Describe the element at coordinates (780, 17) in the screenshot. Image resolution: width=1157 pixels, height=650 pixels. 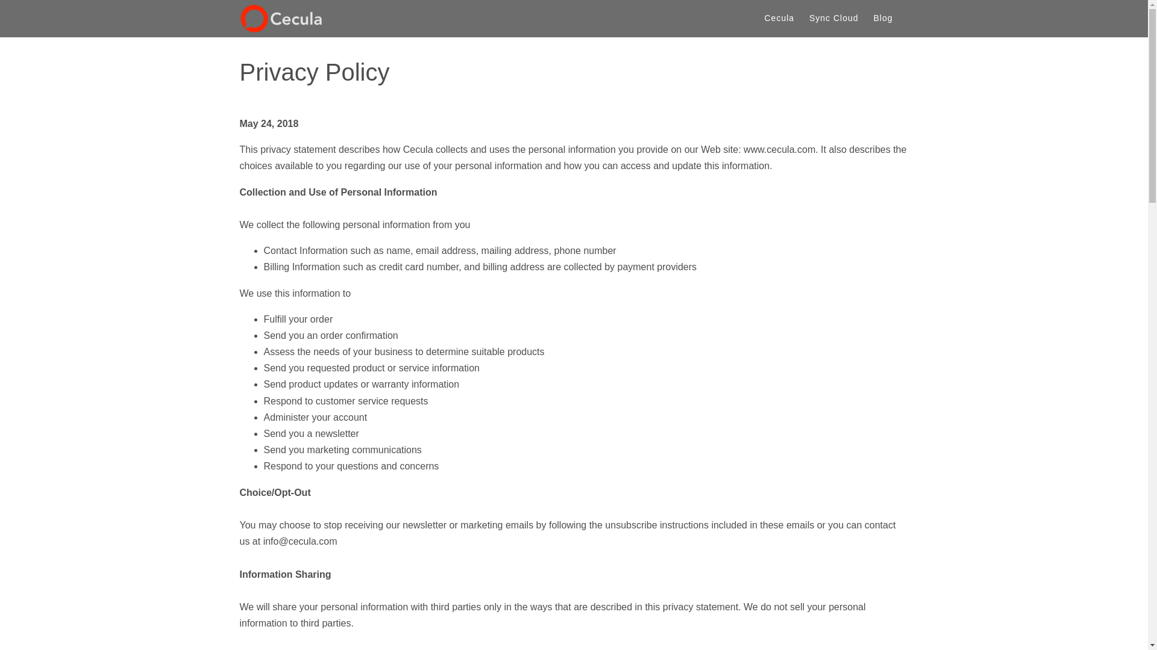
I see `Cecula` at that location.